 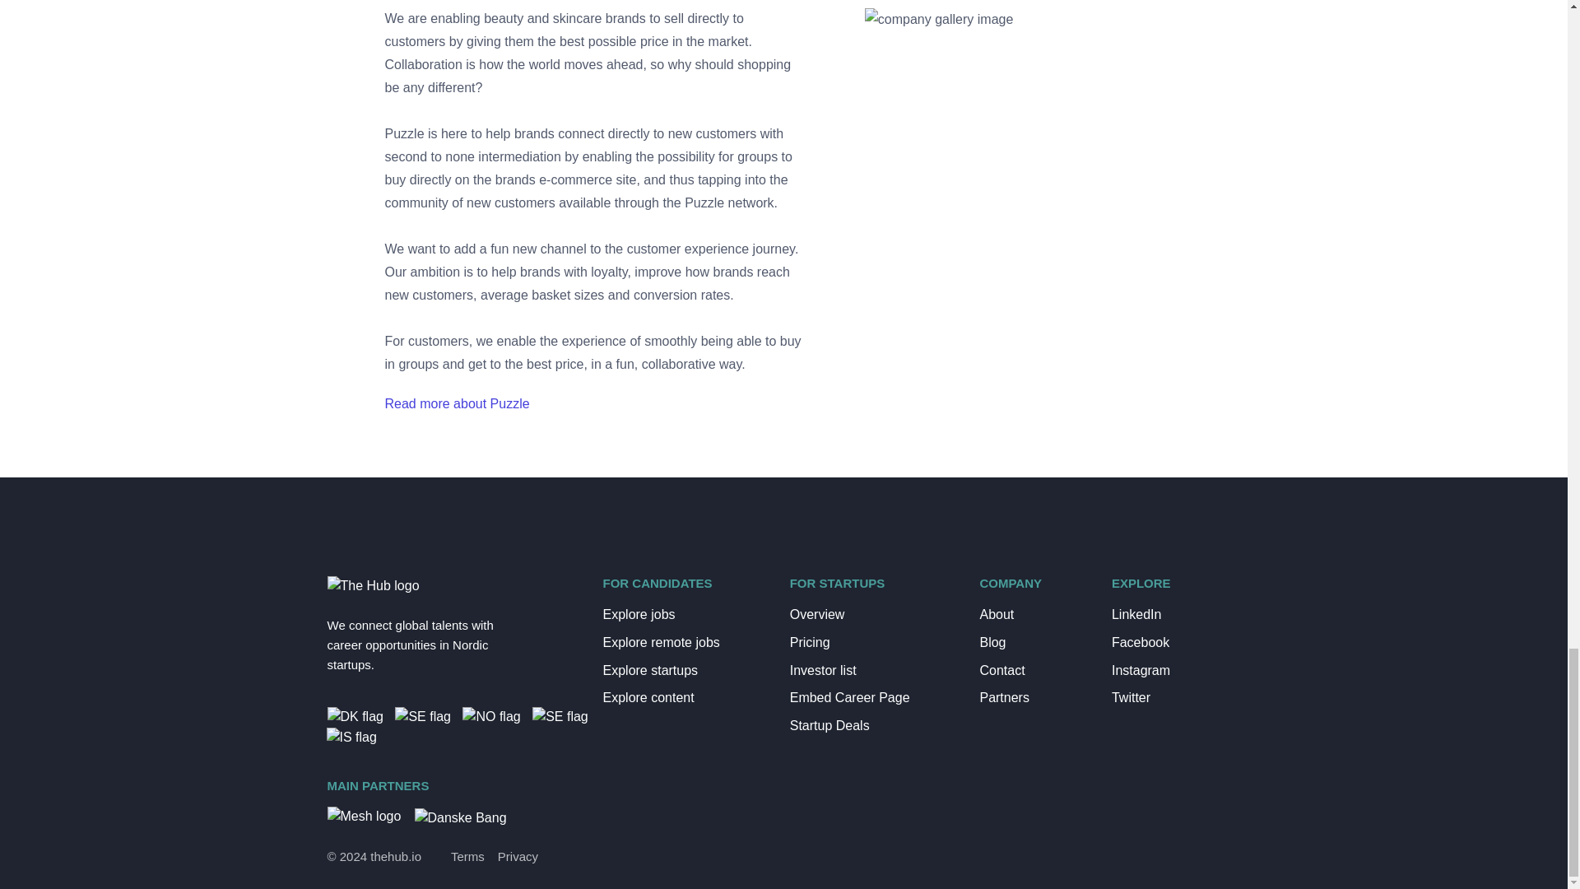 I want to click on Partners, so click(x=1032, y=697).